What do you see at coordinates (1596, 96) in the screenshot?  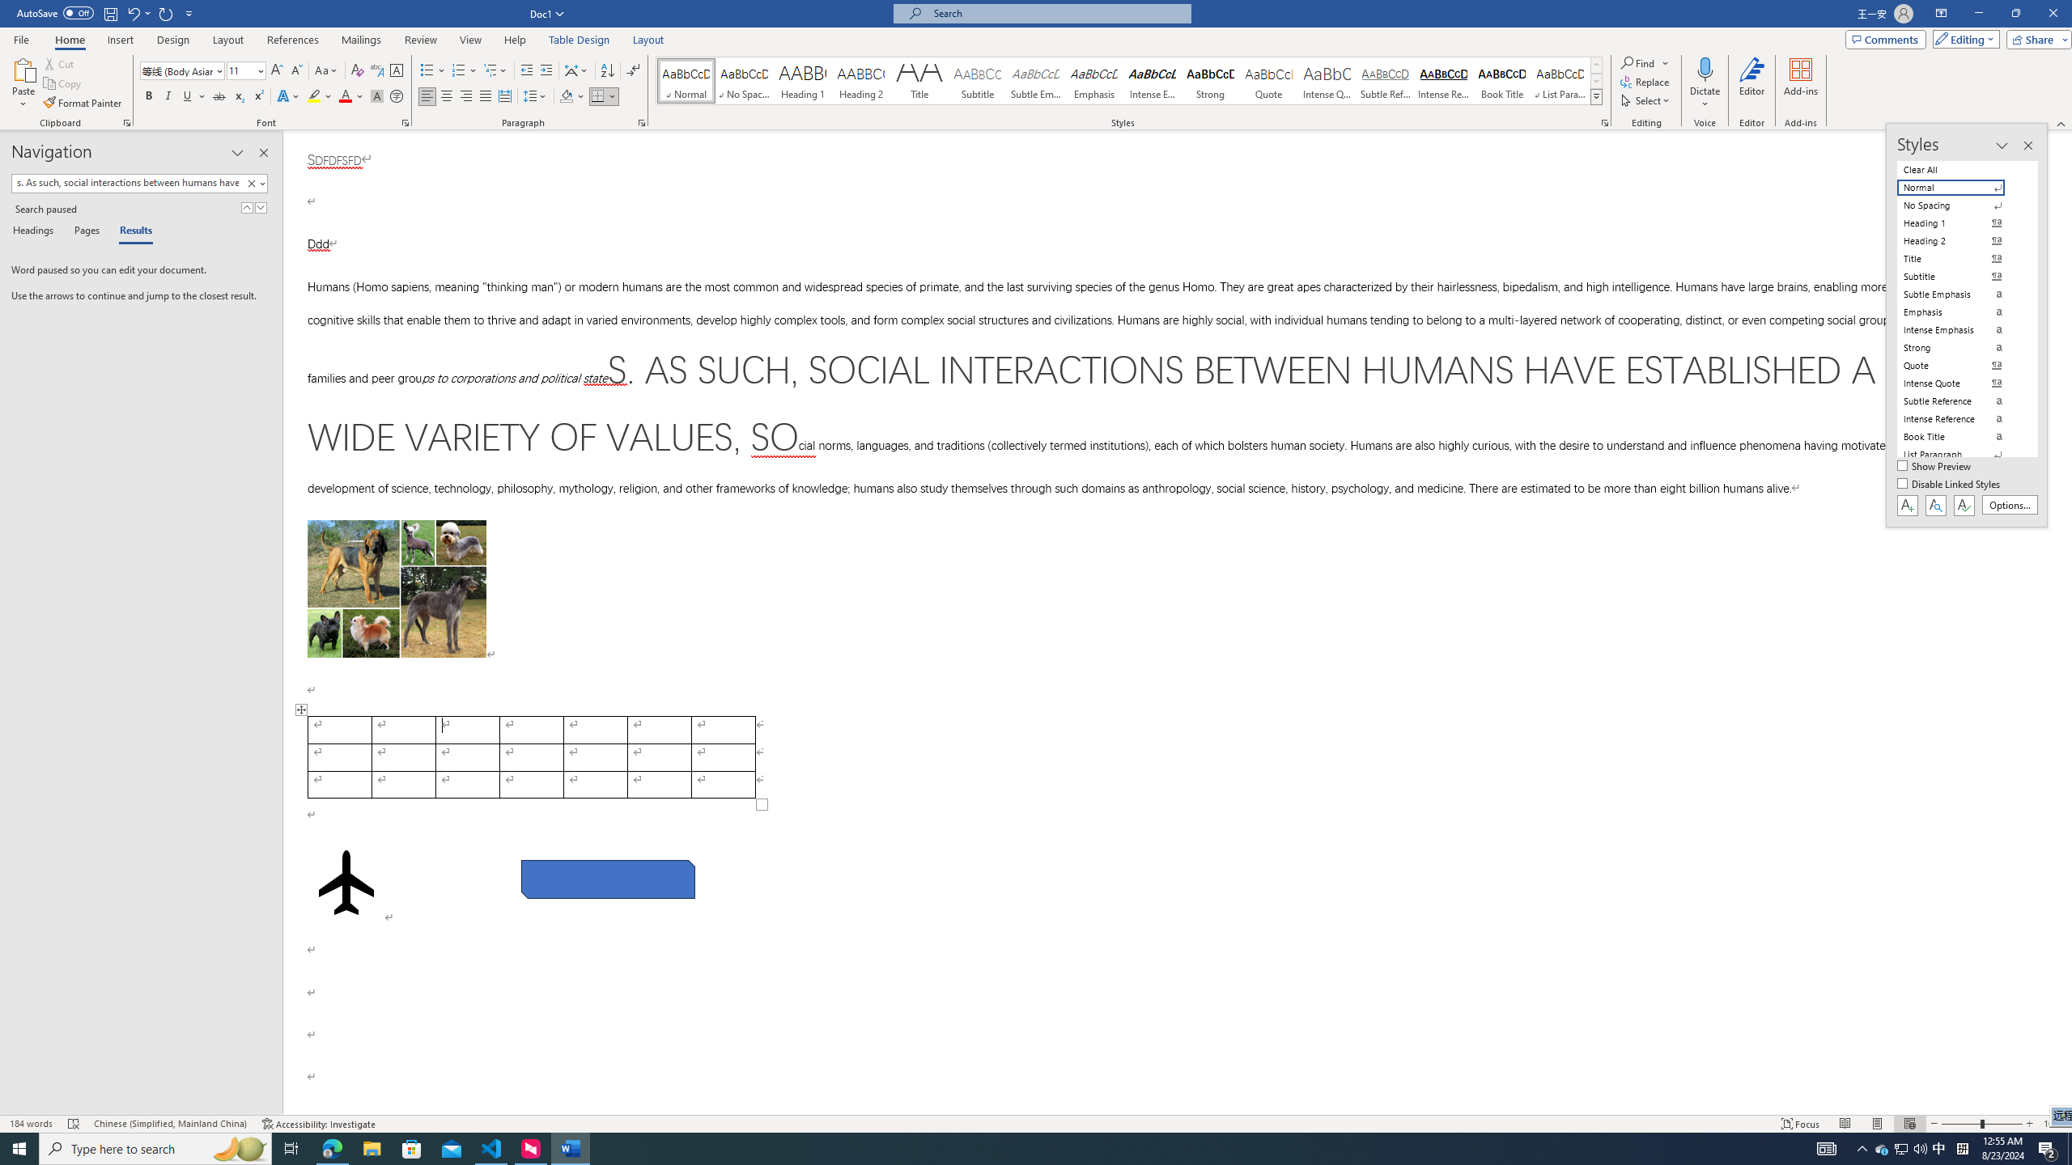 I see `Styles` at bounding box center [1596, 96].